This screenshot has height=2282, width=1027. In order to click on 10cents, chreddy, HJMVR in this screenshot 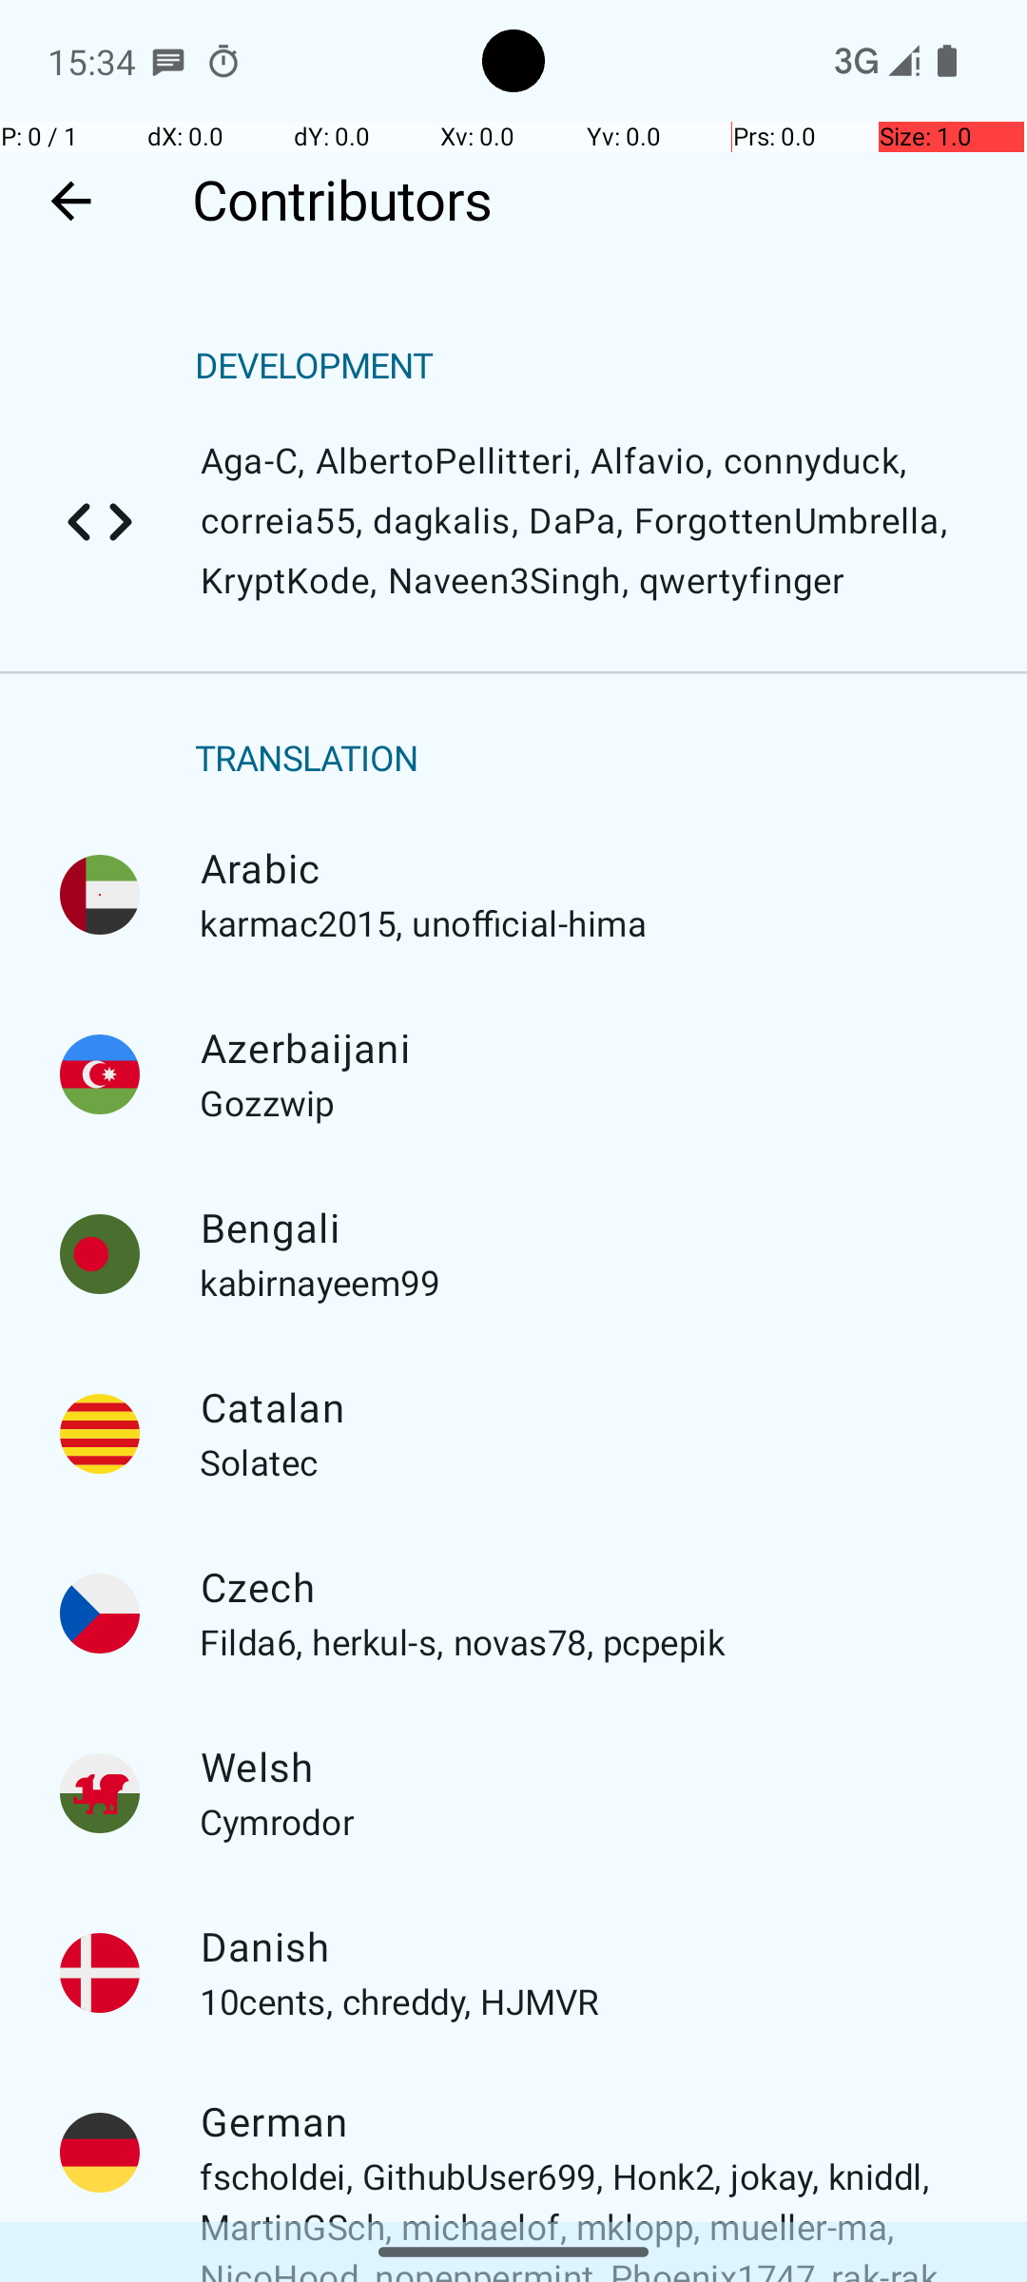, I will do `click(100, 1973)`.